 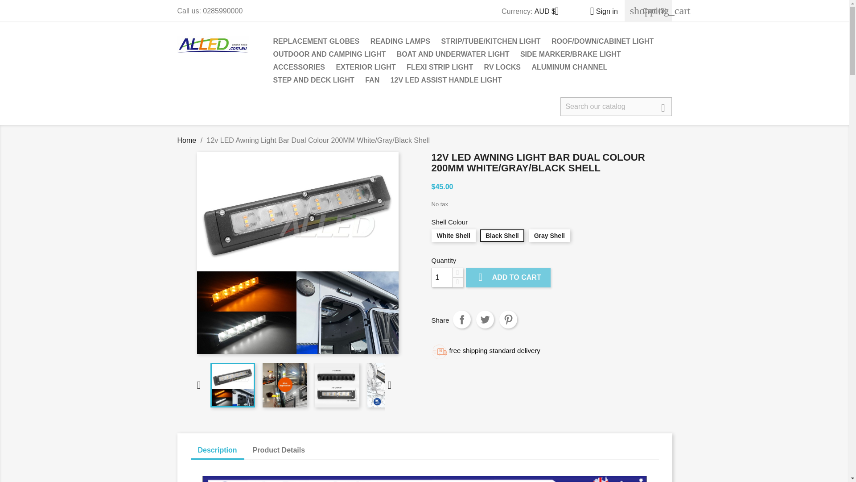 What do you see at coordinates (462, 319) in the screenshot?
I see `Share` at bounding box center [462, 319].